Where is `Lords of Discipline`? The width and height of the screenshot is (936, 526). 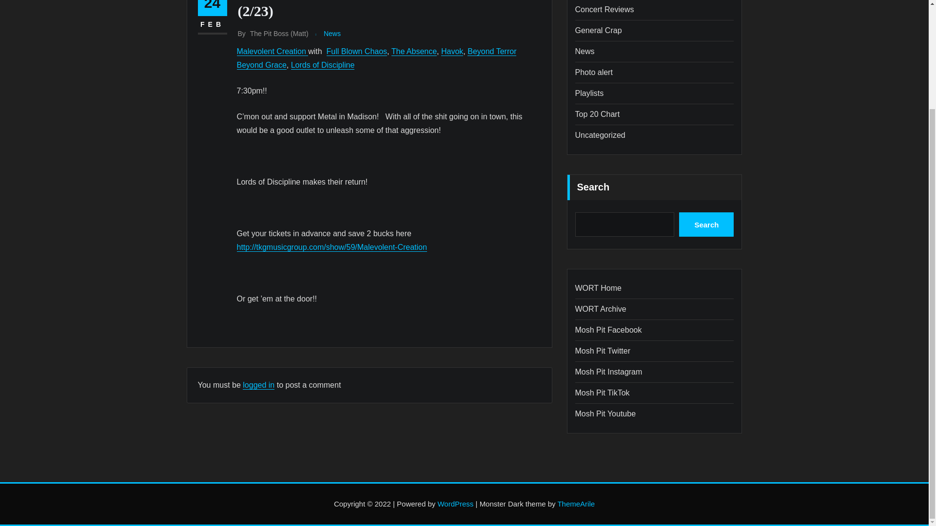 Lords of Discipline is located at coordinates (323, 65).